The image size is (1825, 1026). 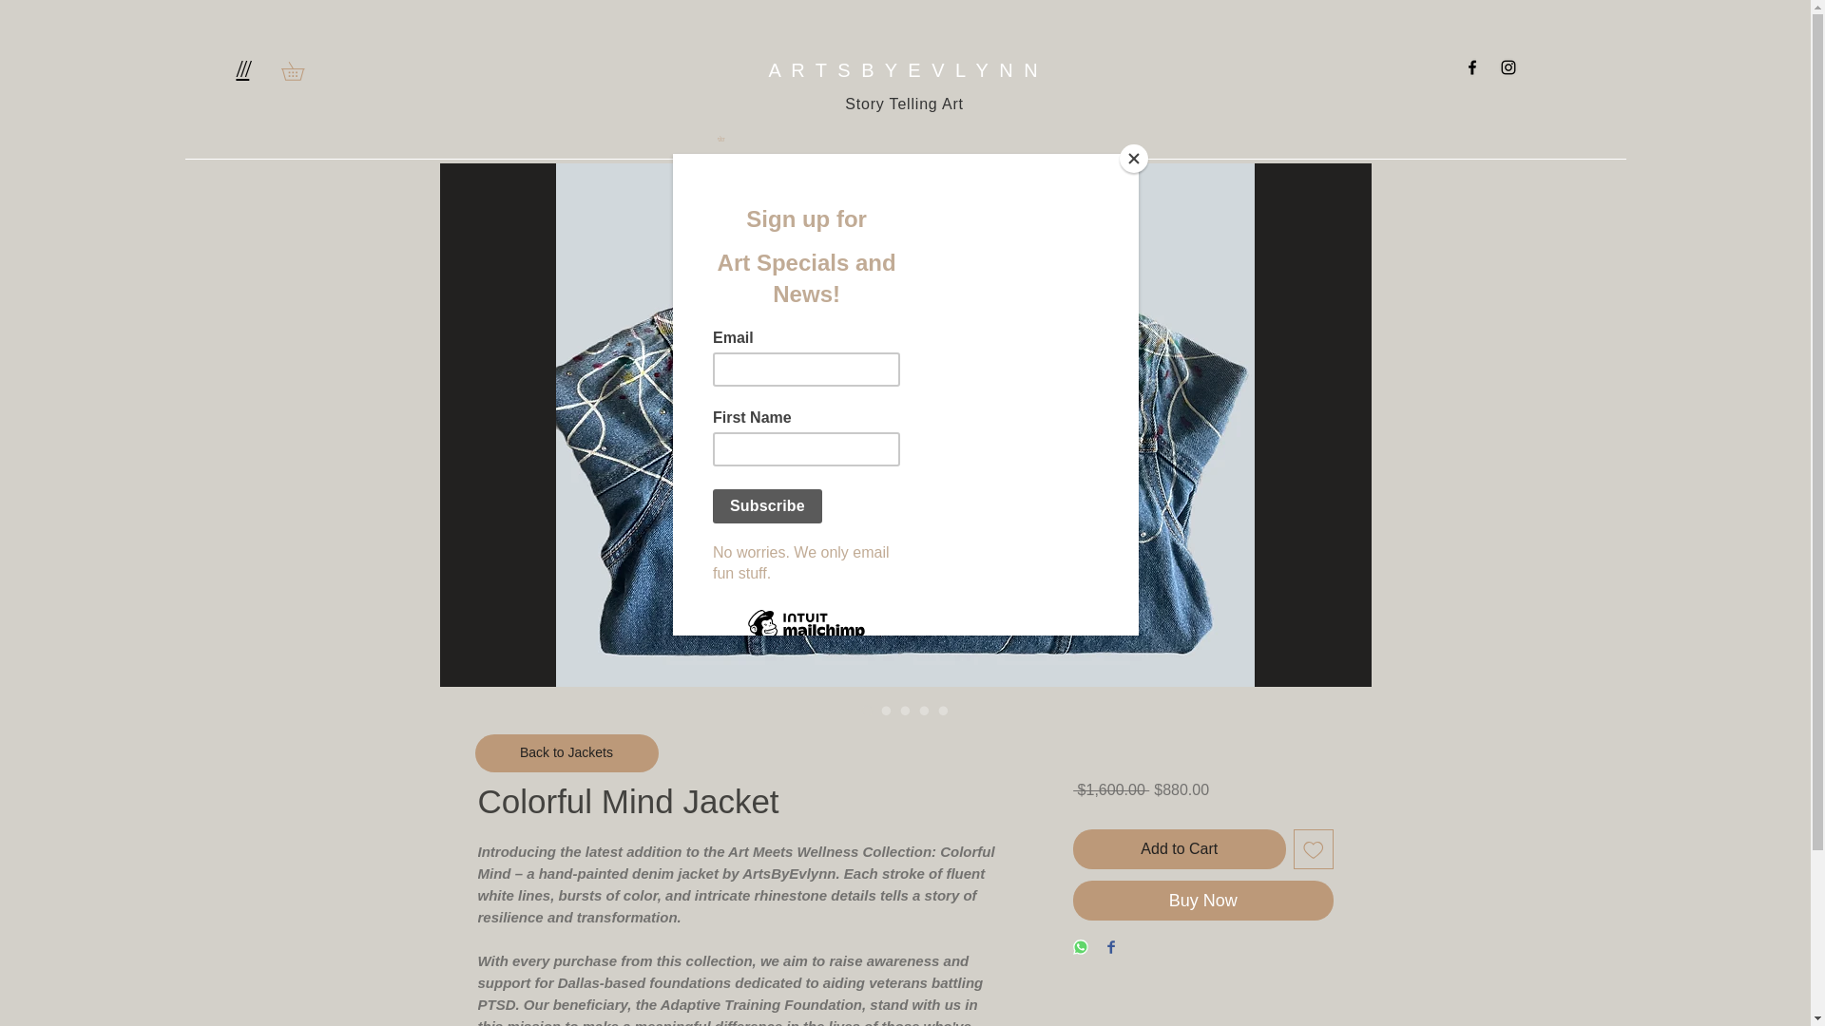 What do you see at coordinates (903, 104) in the screenshot?
I see `Story Telling Art` at bounding box center [903, 104].